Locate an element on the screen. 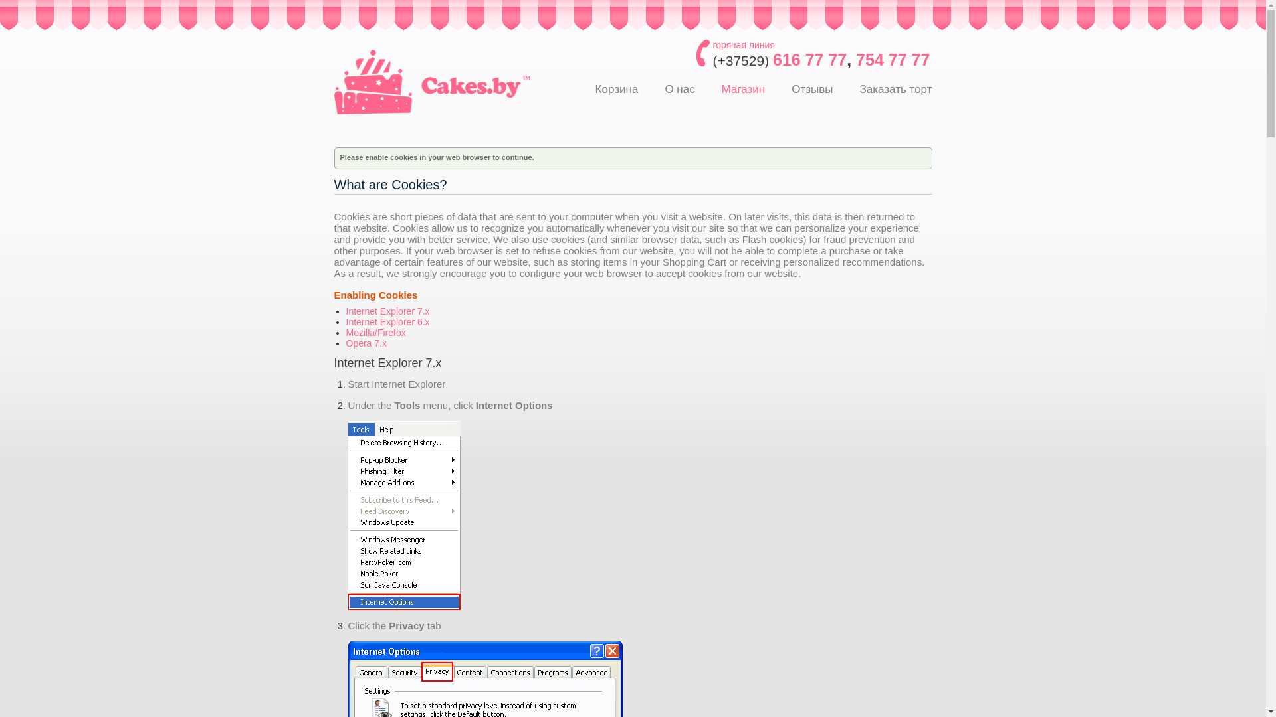 The height and width of the screenshot is (717, 1276). Opera 7.x is located at coordinates (366, 343).